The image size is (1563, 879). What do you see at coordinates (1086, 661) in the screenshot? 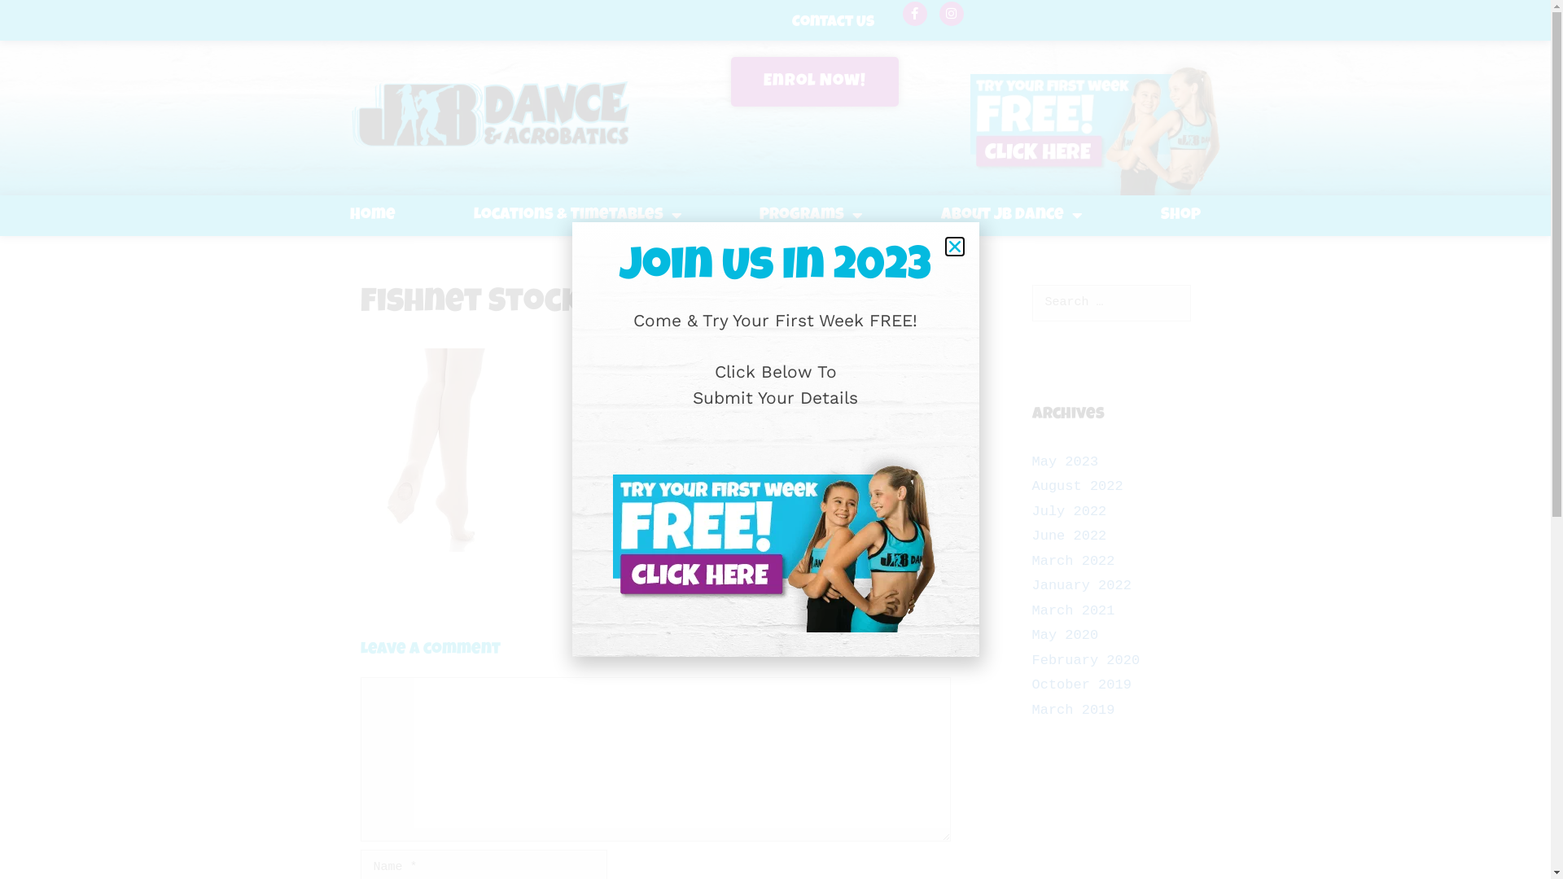
I see `February 2020` at bounding box center [1086, 661].